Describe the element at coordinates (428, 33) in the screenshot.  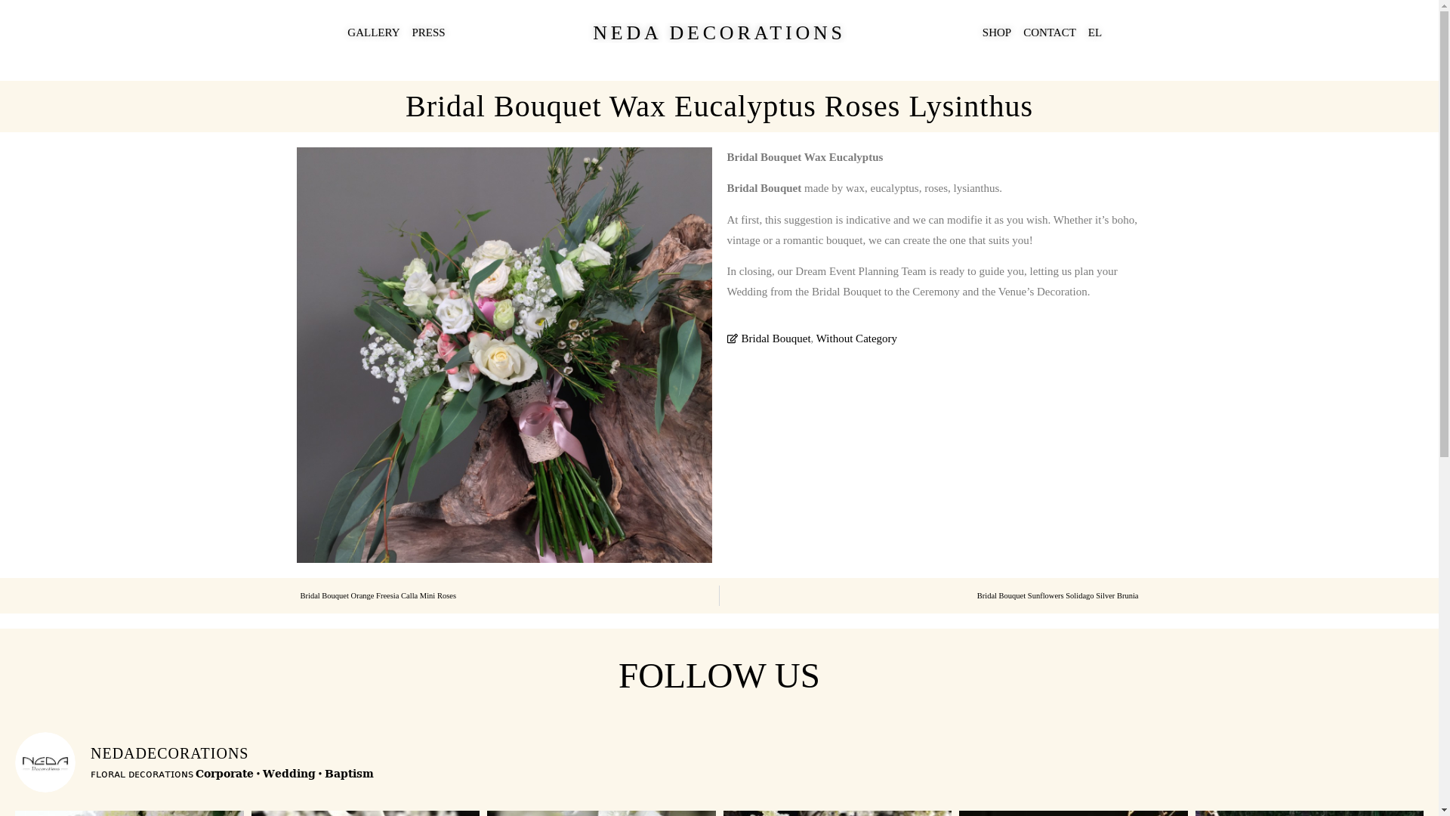
I see `PRESS` at that location.